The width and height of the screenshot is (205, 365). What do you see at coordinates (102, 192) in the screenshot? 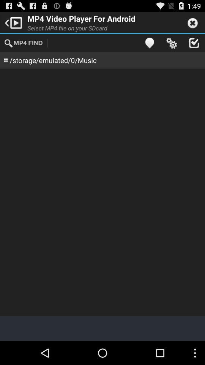
I see `turn off the item at the center` at bounding box center [102, 192].